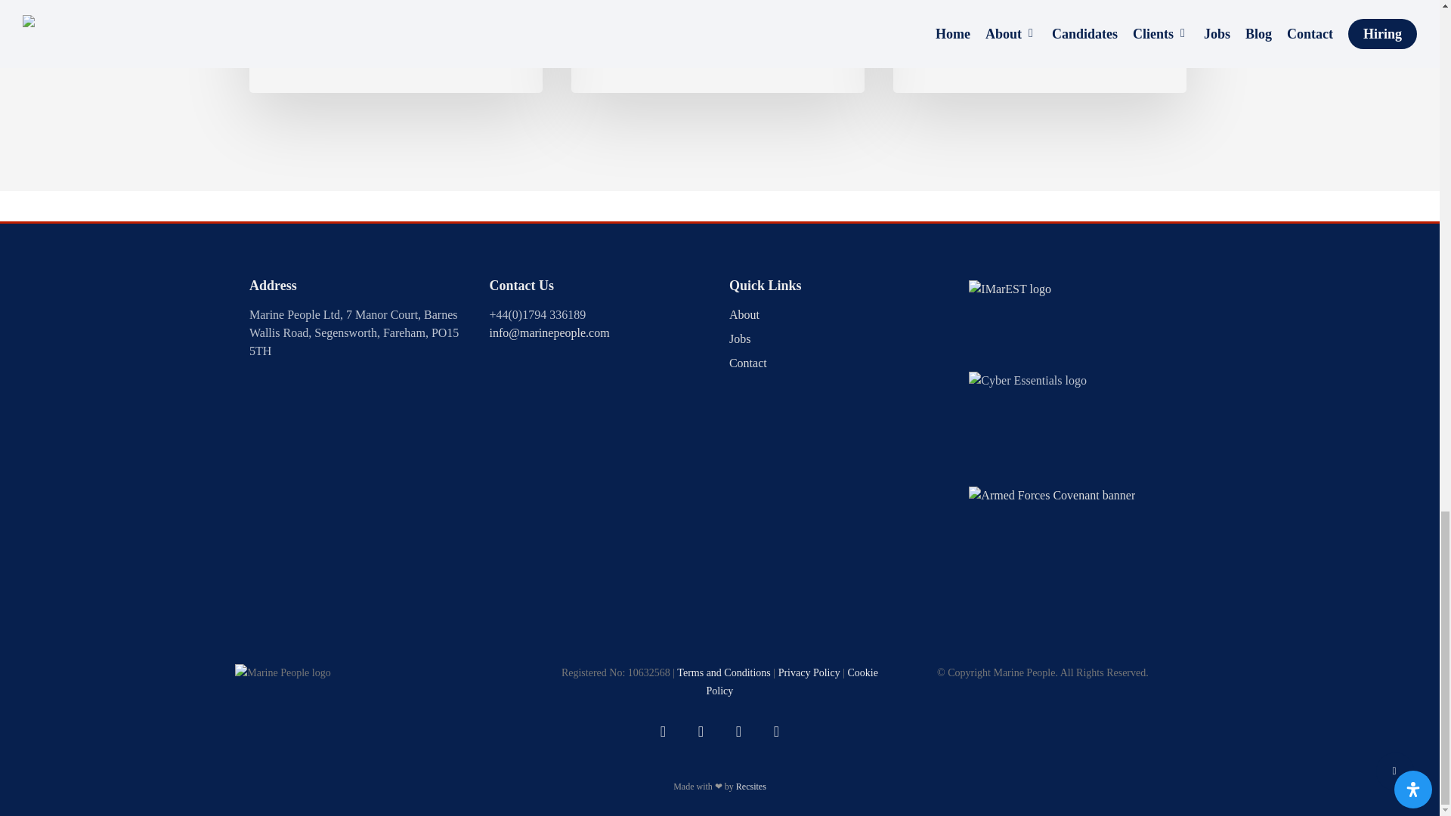 The height and width of the screenshot is (816, 1451). Describe the element at coordinates (283, 675) in the screenshot. I see `Marine People logo` at that location.